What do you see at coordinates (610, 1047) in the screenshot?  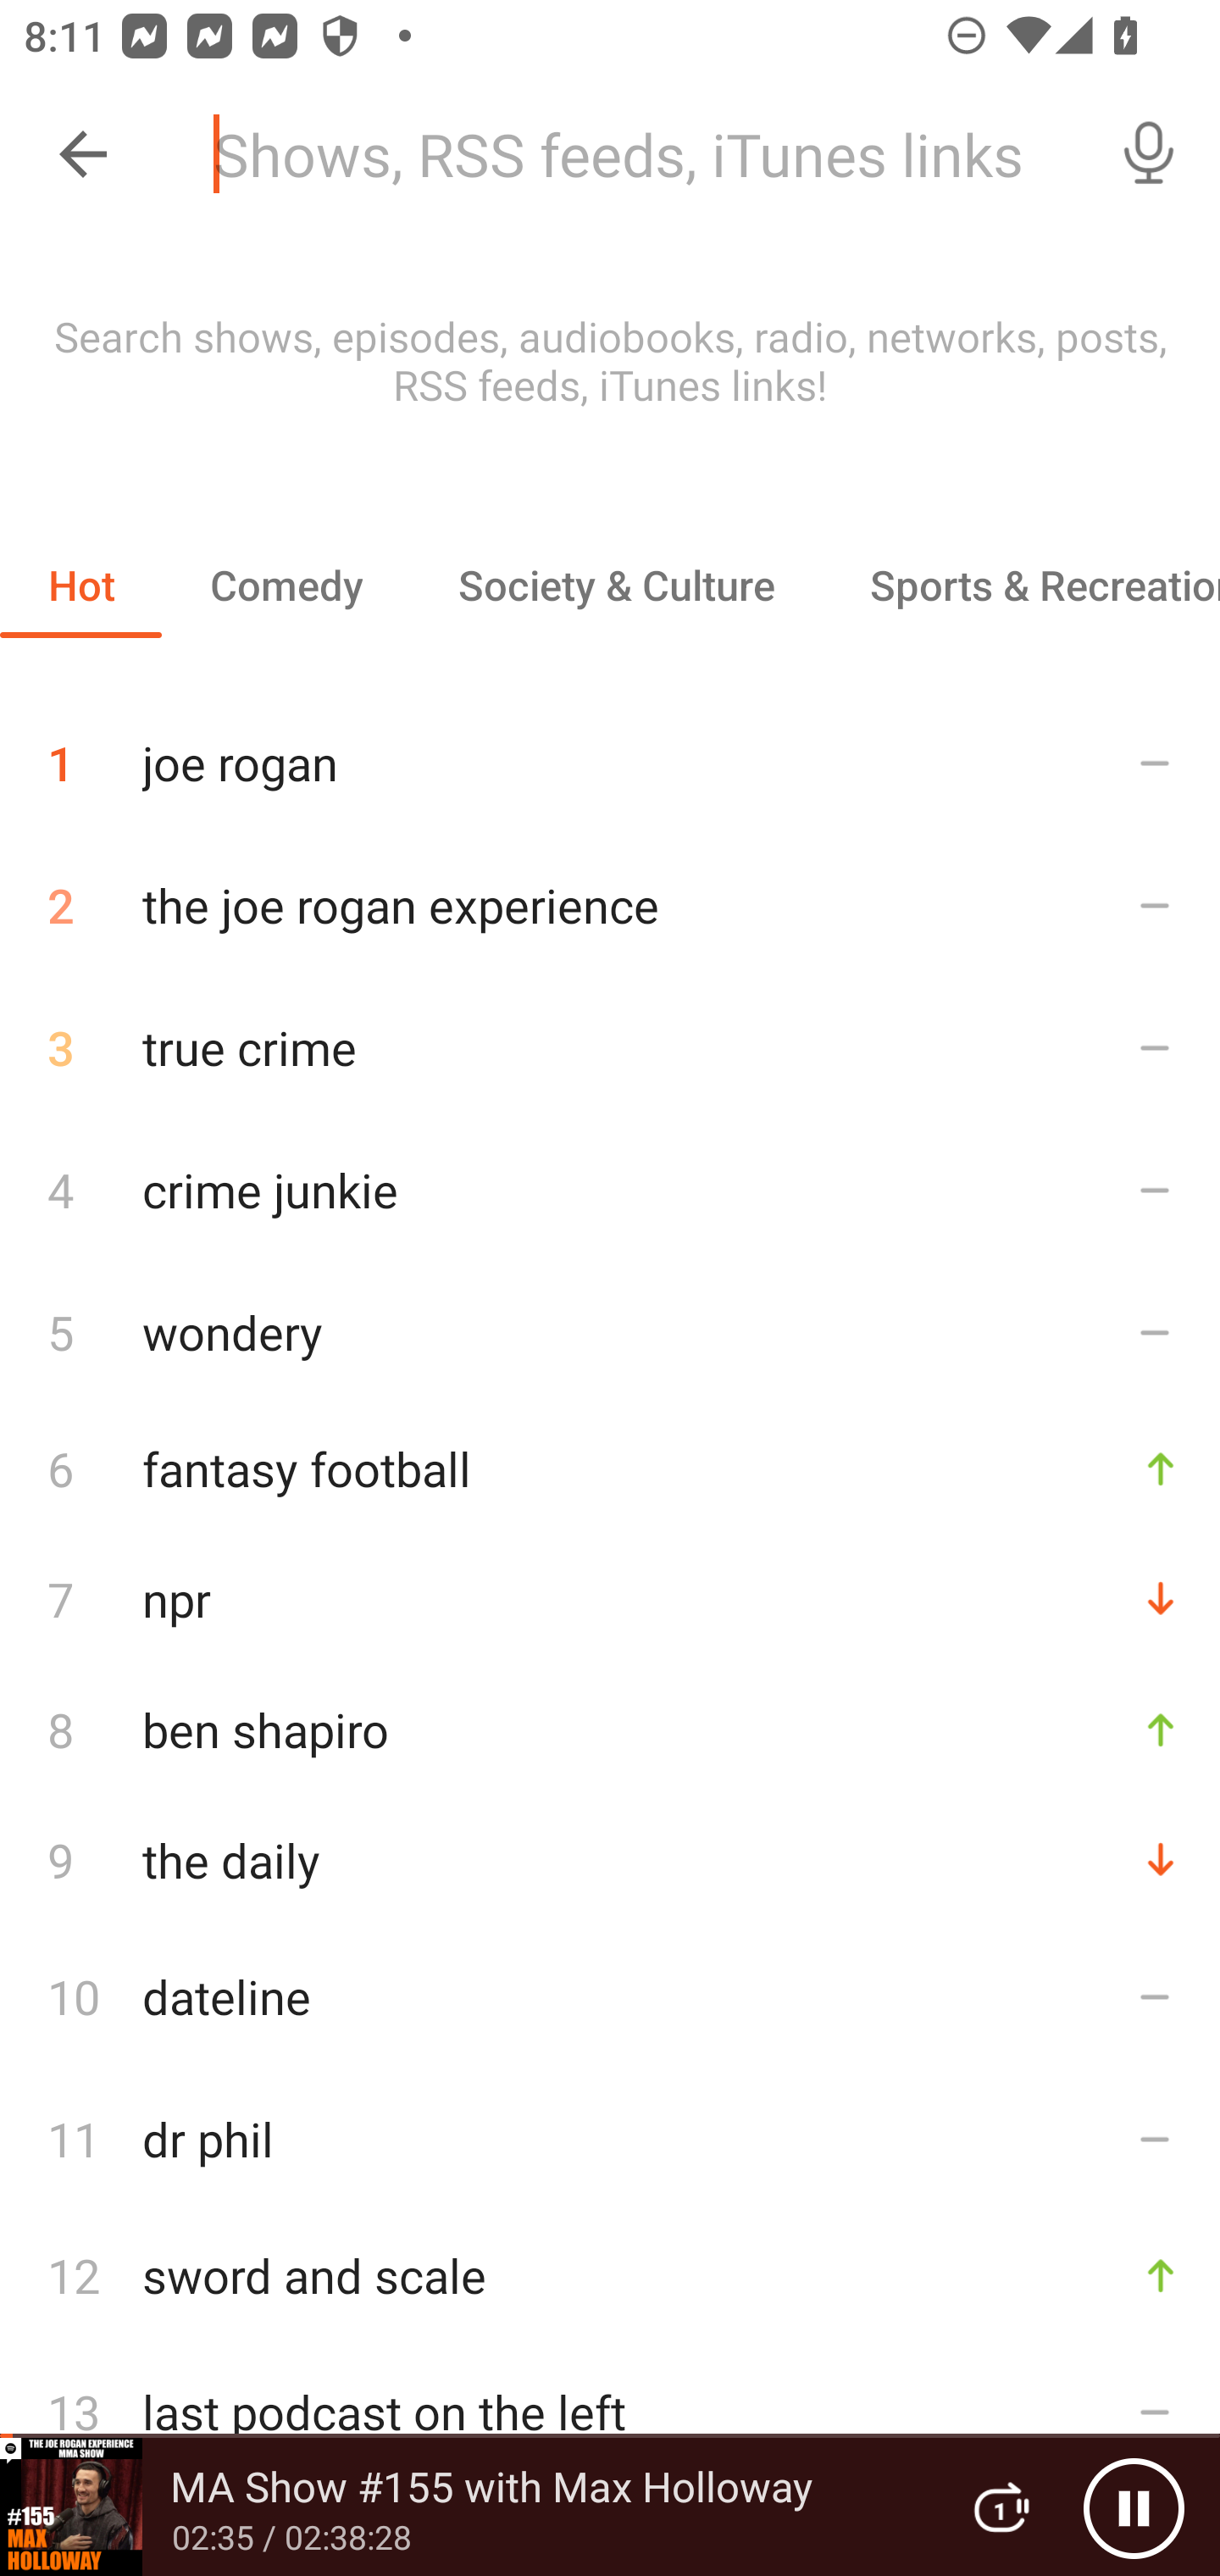 I see `3 true crime` at bounding box center [610, 1047].